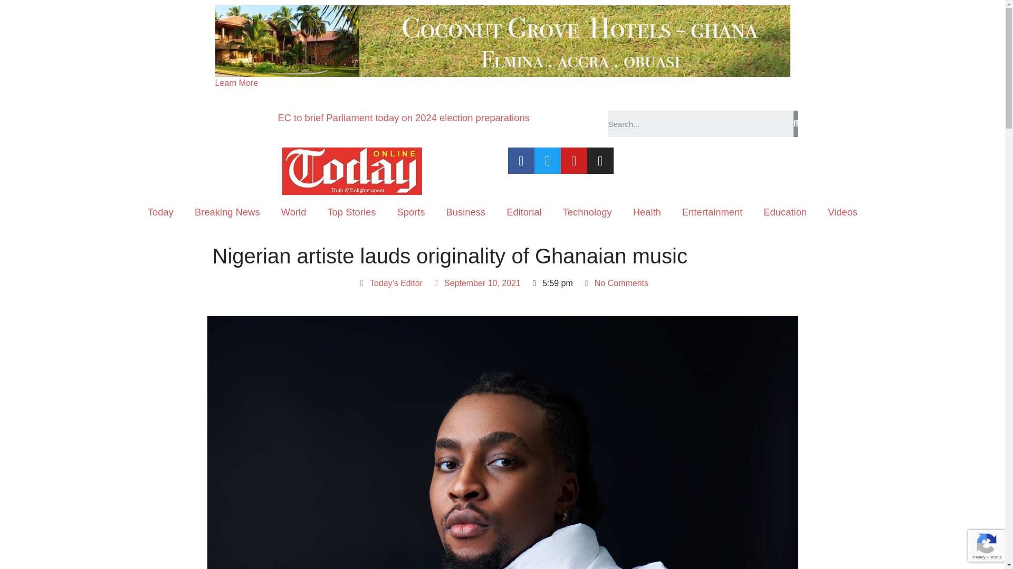 Image resolution: width=1013 pixels, height=569 pixels. I want to click on Technology, so click(587, 212).